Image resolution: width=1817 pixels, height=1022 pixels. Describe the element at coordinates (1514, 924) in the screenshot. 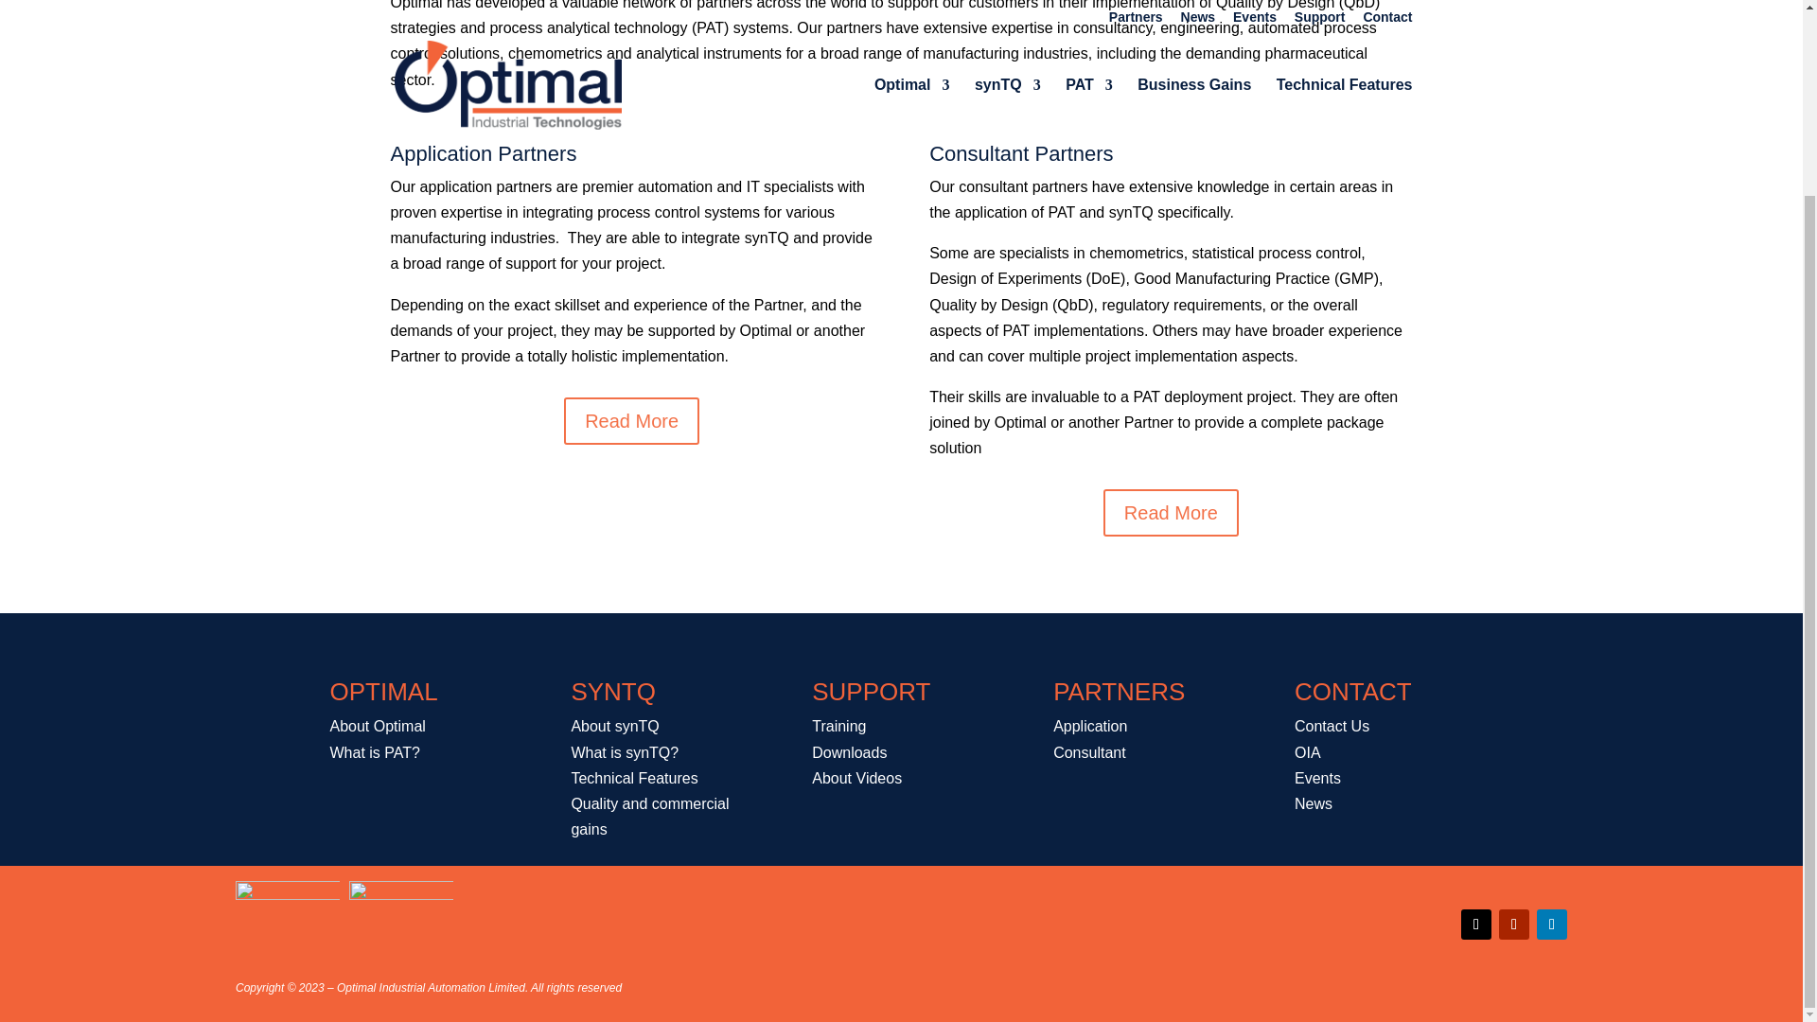

I see `Follow on Youtube` at that location.